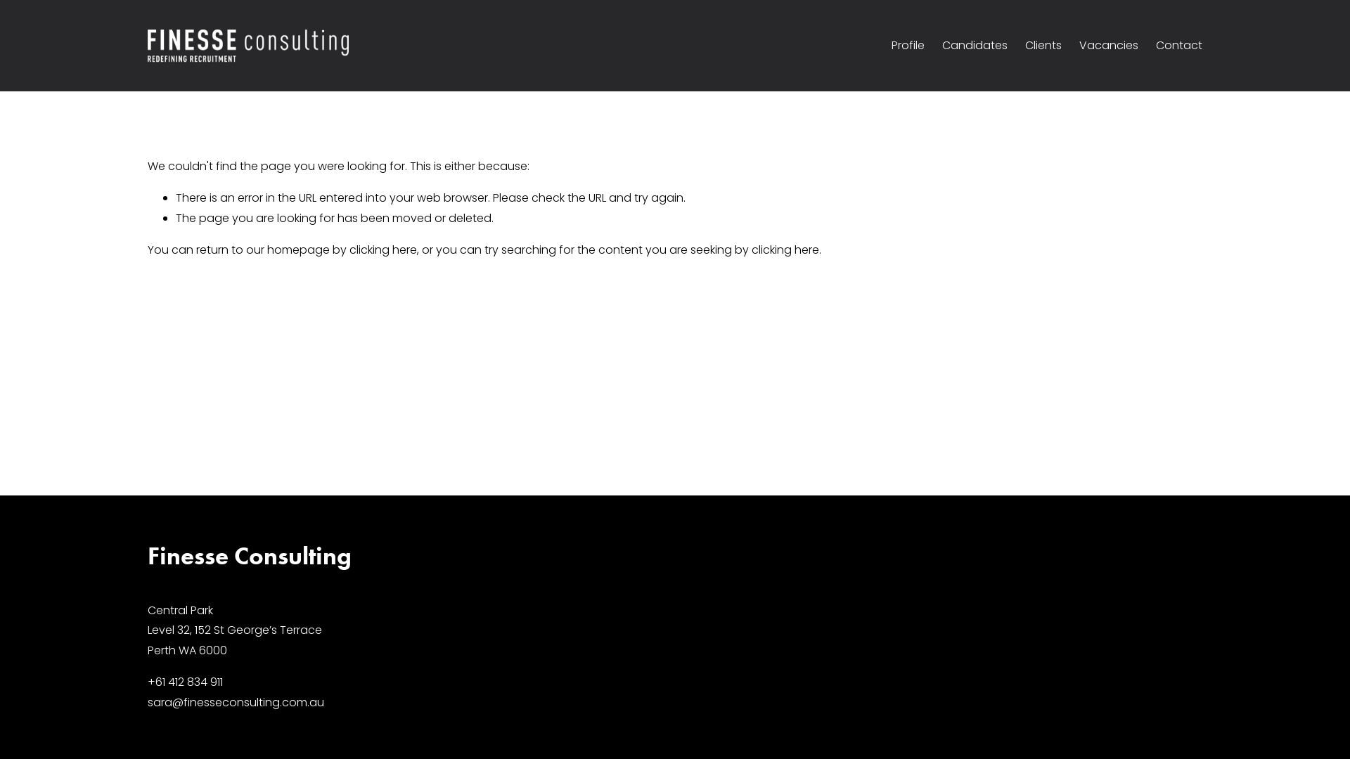 This screenshot has width=1350, height=759. Describe the element at coordinates (785, 250) in the screenshot. I see `clicking here` at that location.